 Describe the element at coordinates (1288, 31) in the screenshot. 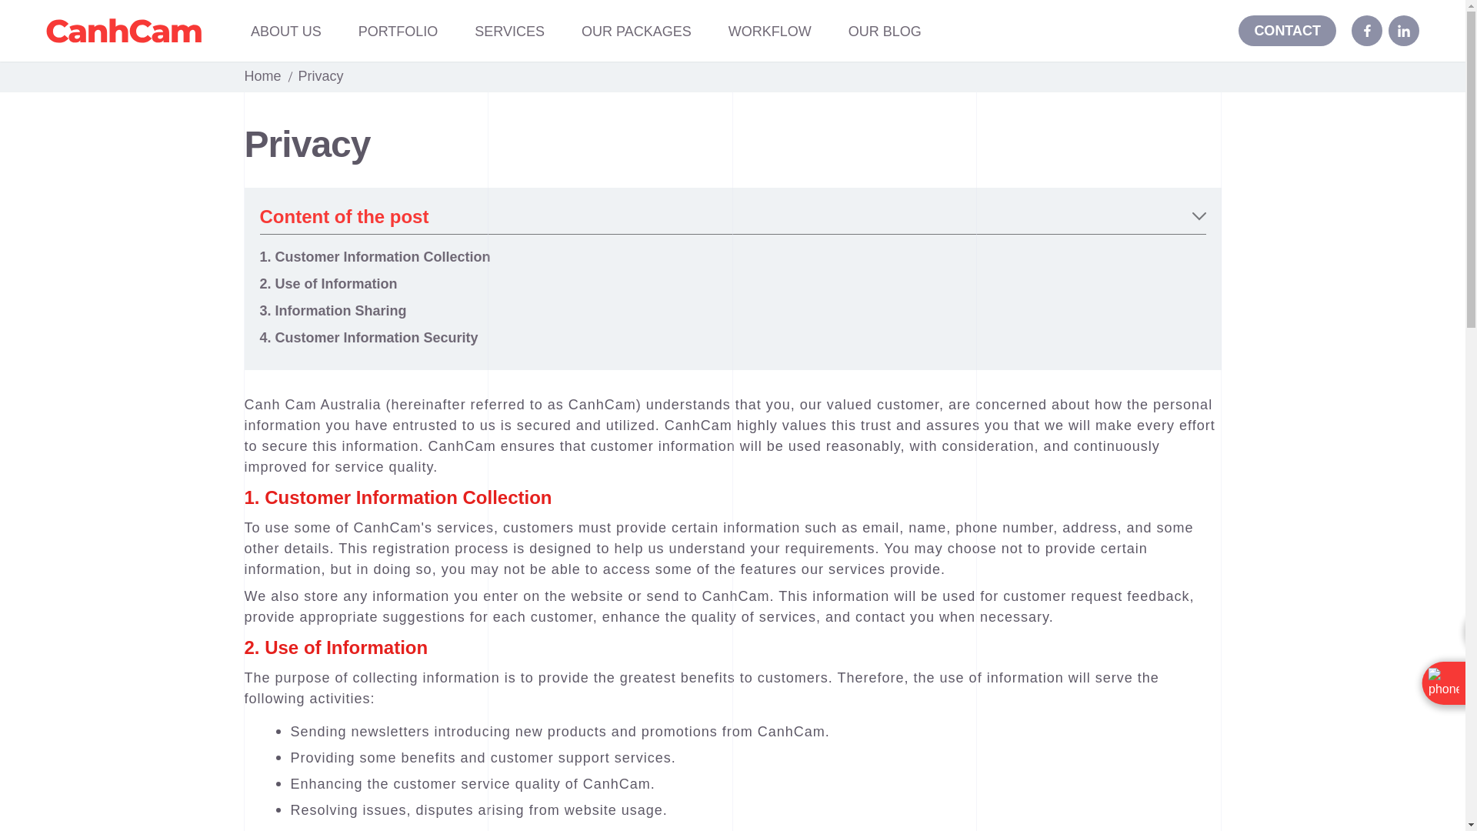

I see `CONTACT` at that location.